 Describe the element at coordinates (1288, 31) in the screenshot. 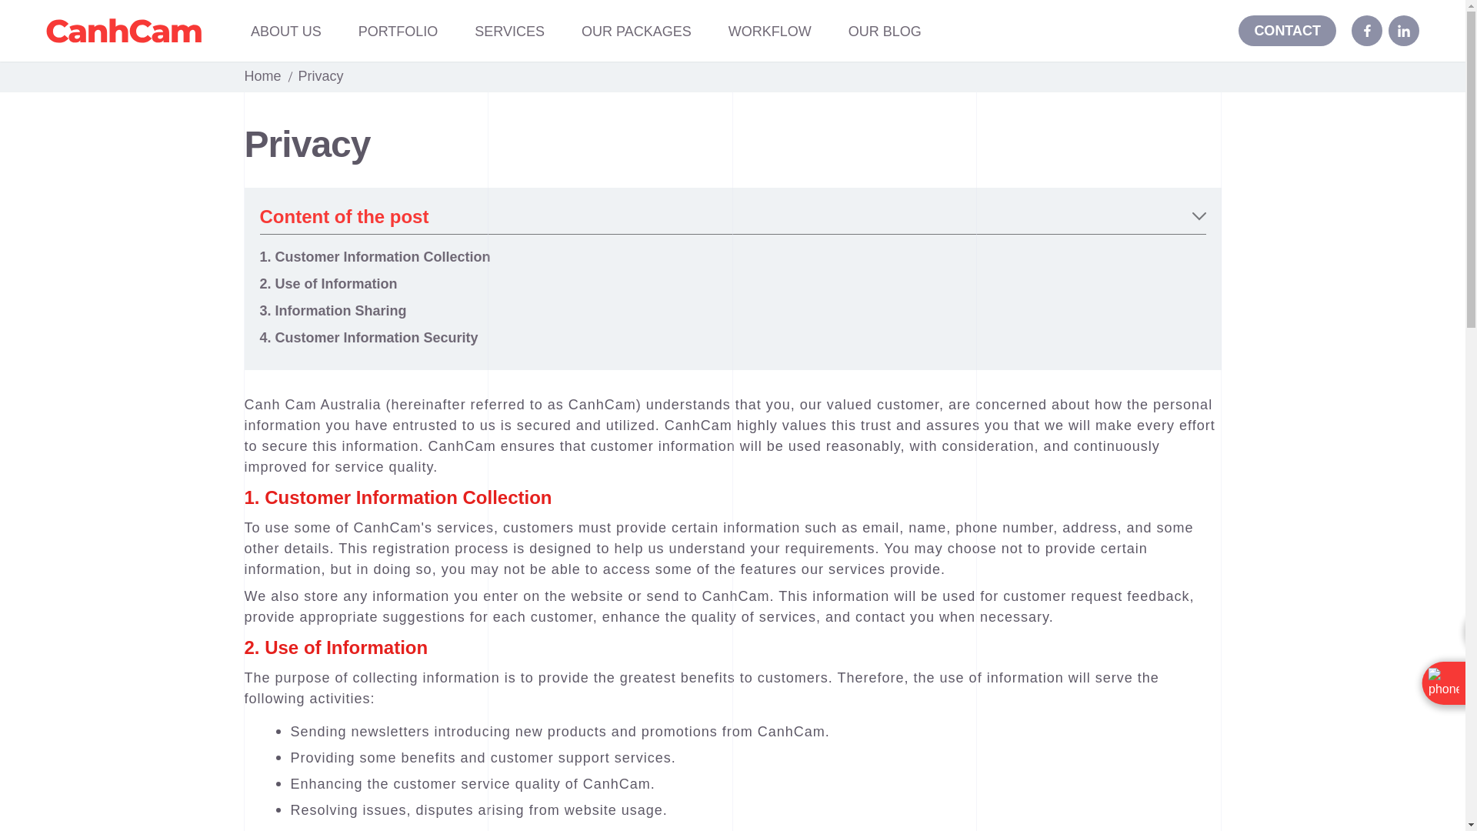

I see `CONTACT` at that location.